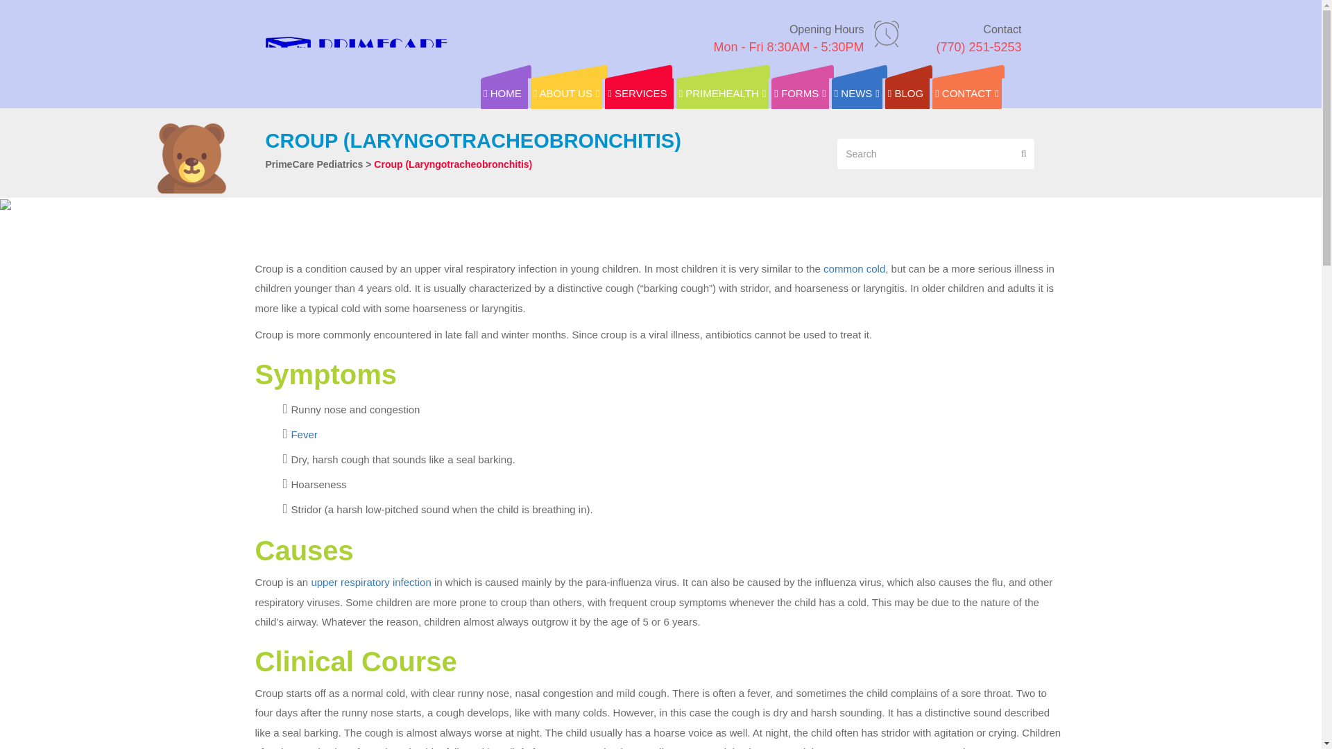 The image size is (1332, 749). I want to click on HOME, so click(723, 93).